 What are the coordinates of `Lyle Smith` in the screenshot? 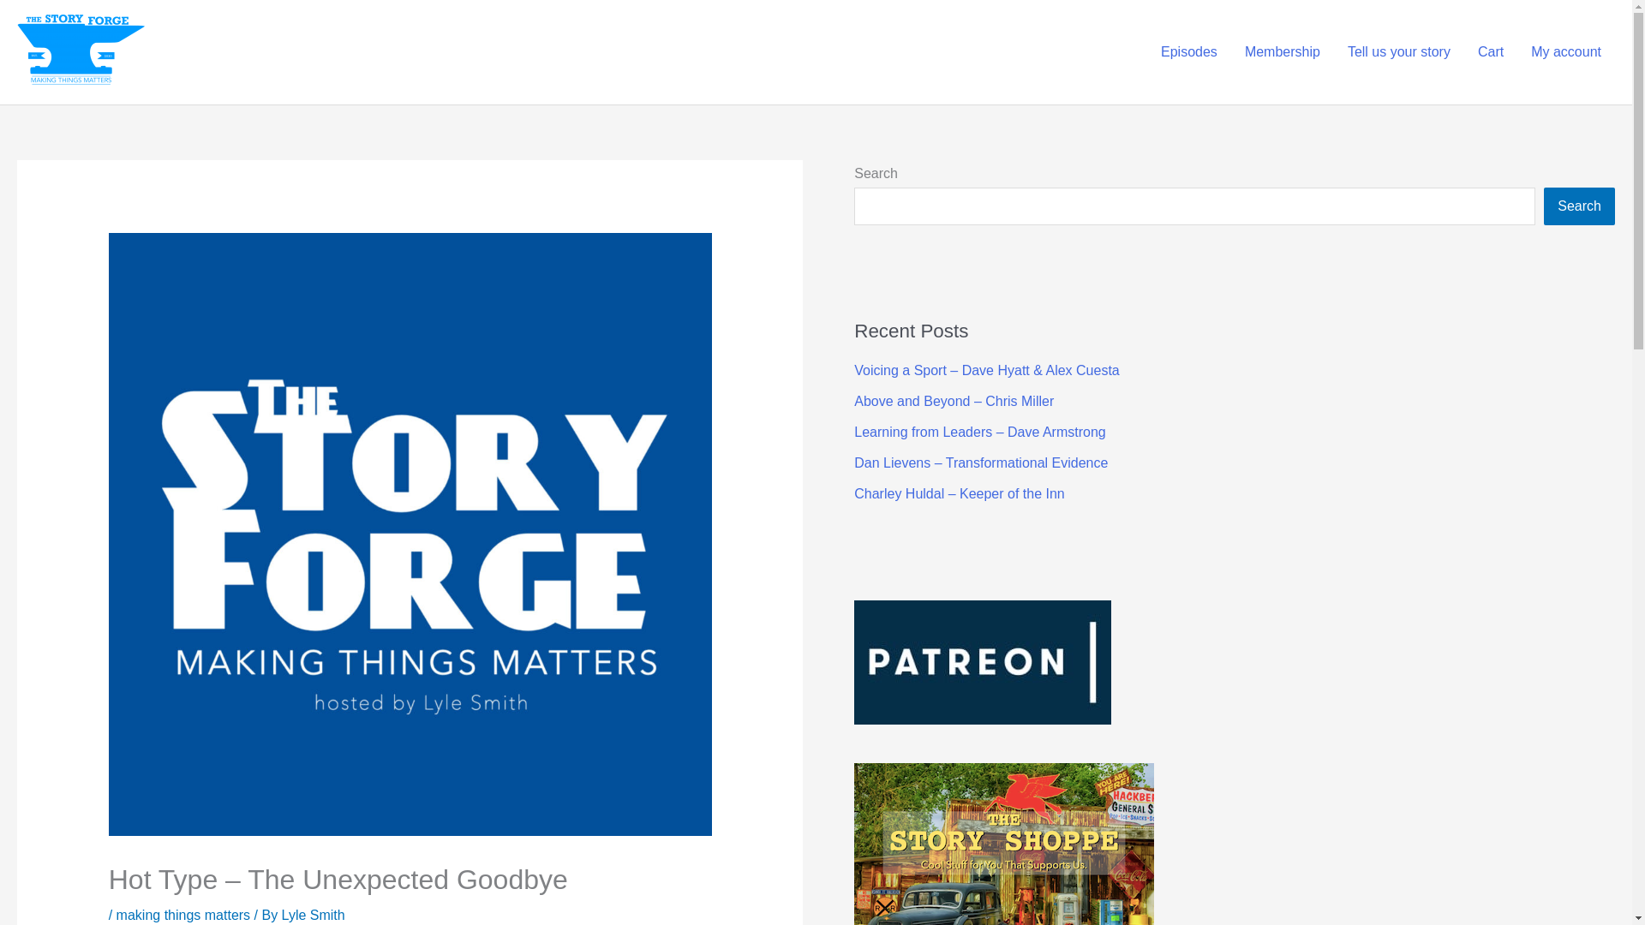 It's located at (314, 915).